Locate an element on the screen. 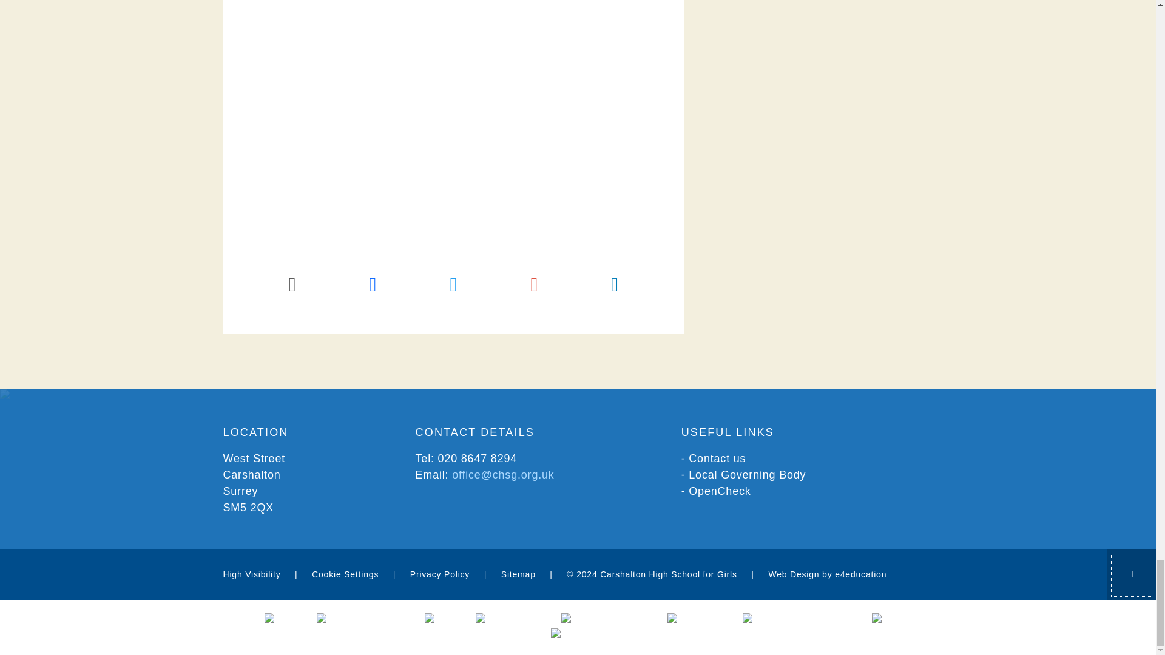 Image resolution: width=1165 pixels, height=655 pixels. National Online Safety is located at coordinates (801, 620).